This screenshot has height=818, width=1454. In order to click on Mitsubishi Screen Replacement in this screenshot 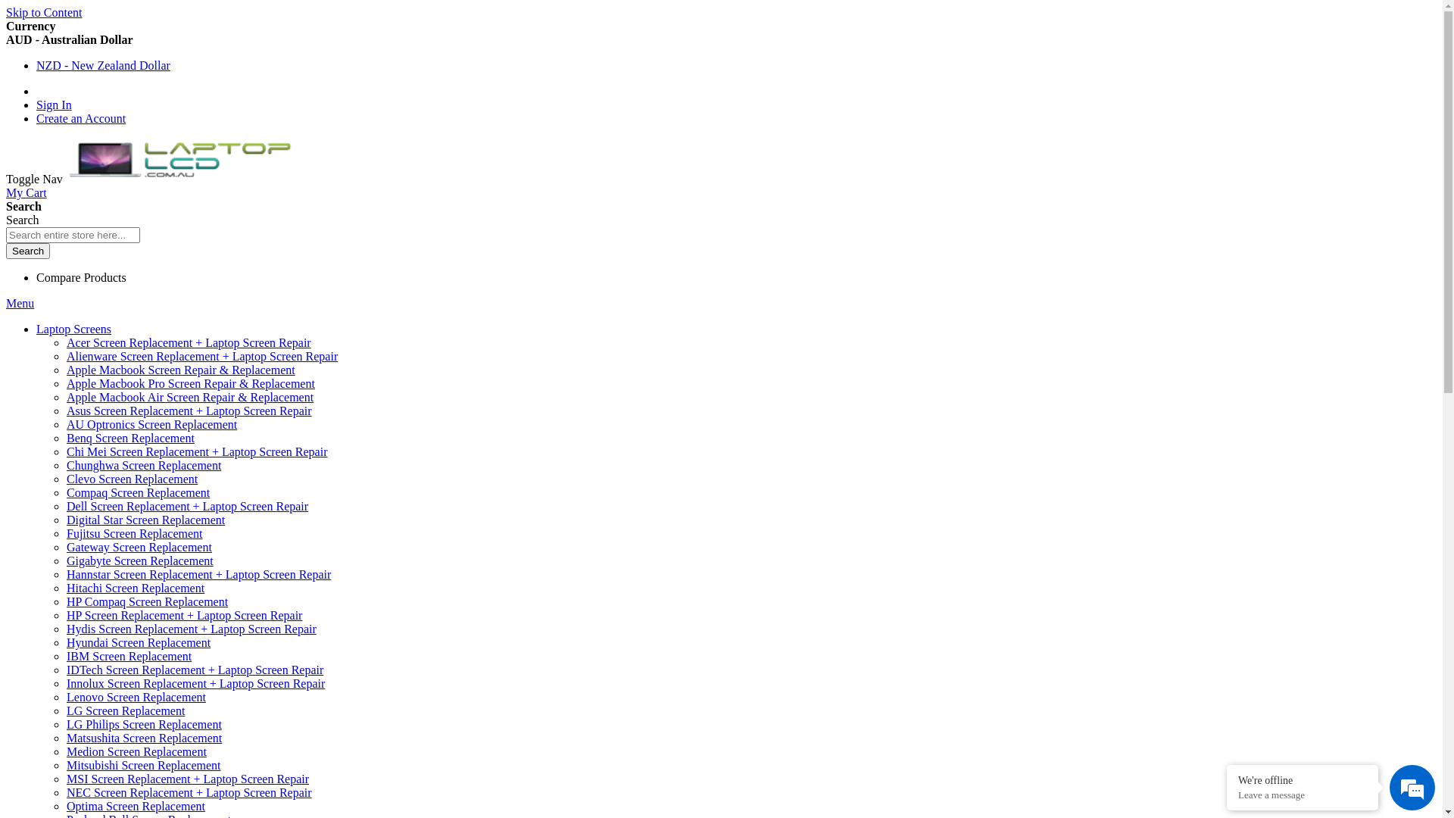, I will do `click(144, 765)`.